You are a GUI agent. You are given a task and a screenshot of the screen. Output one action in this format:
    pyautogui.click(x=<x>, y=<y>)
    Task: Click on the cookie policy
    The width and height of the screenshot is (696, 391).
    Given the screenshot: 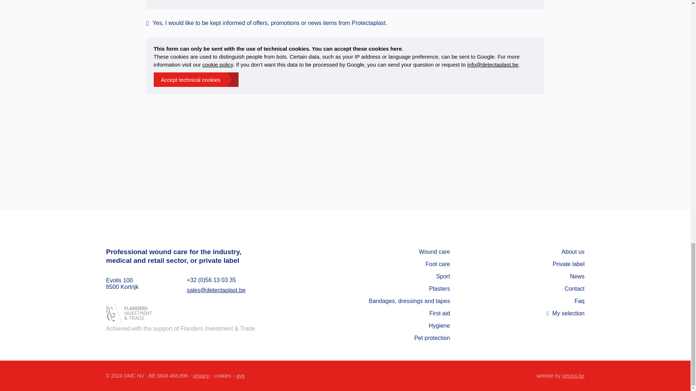 What is the action you would take?
    pyautogui.click(x=217, y=64)
    